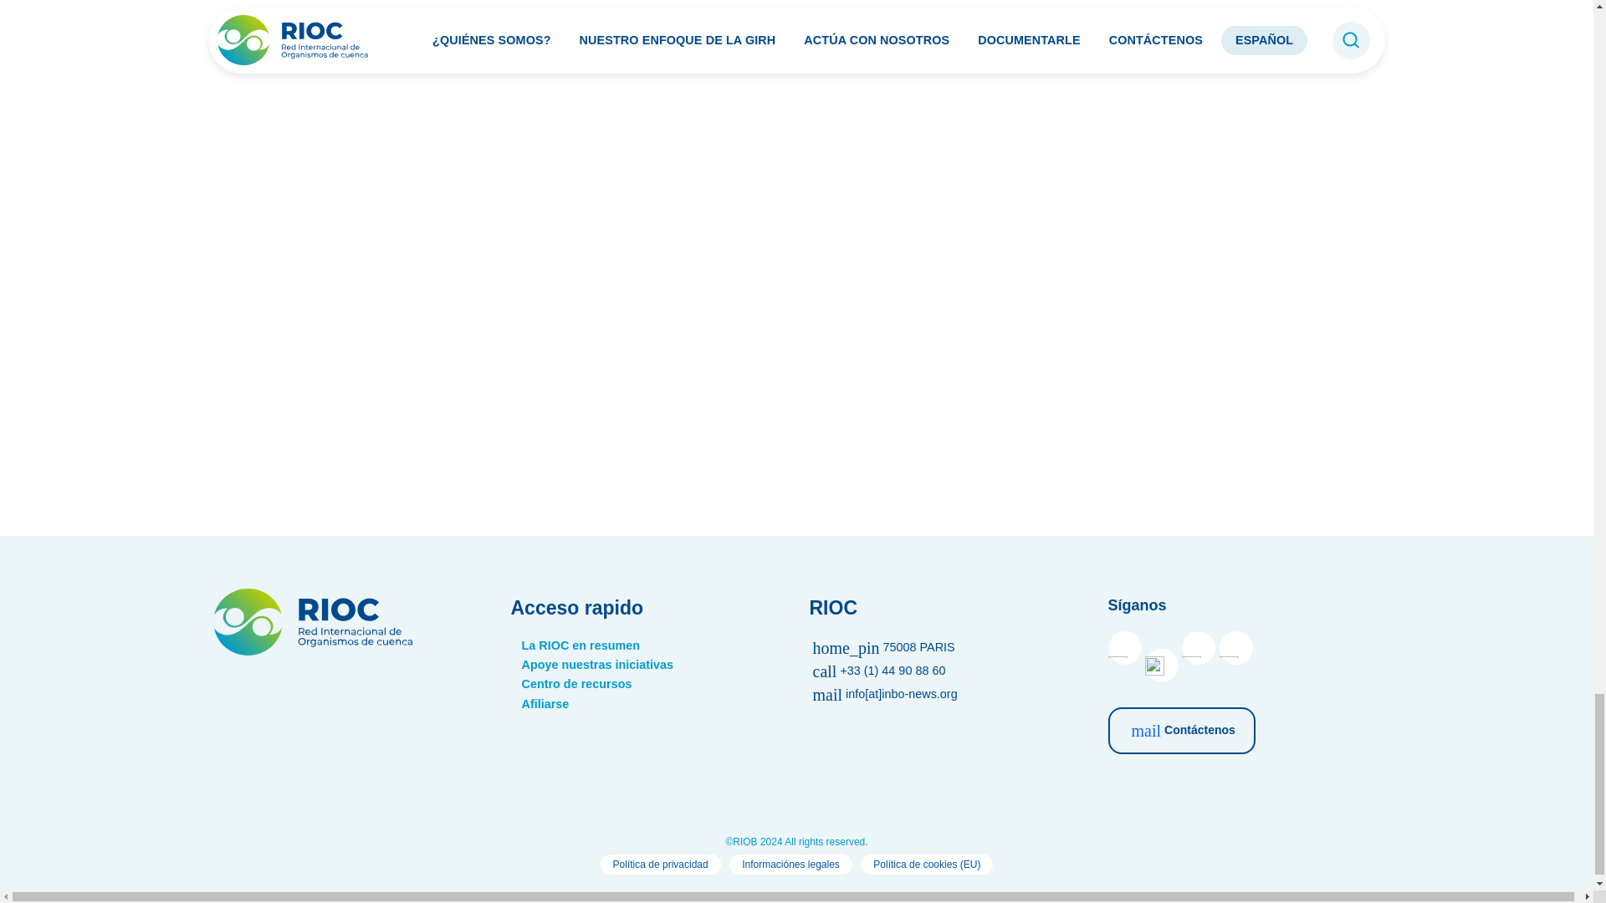 The height and width of the screenshot is (903, 1606). I want to click on RIOC, so click(316, 650).